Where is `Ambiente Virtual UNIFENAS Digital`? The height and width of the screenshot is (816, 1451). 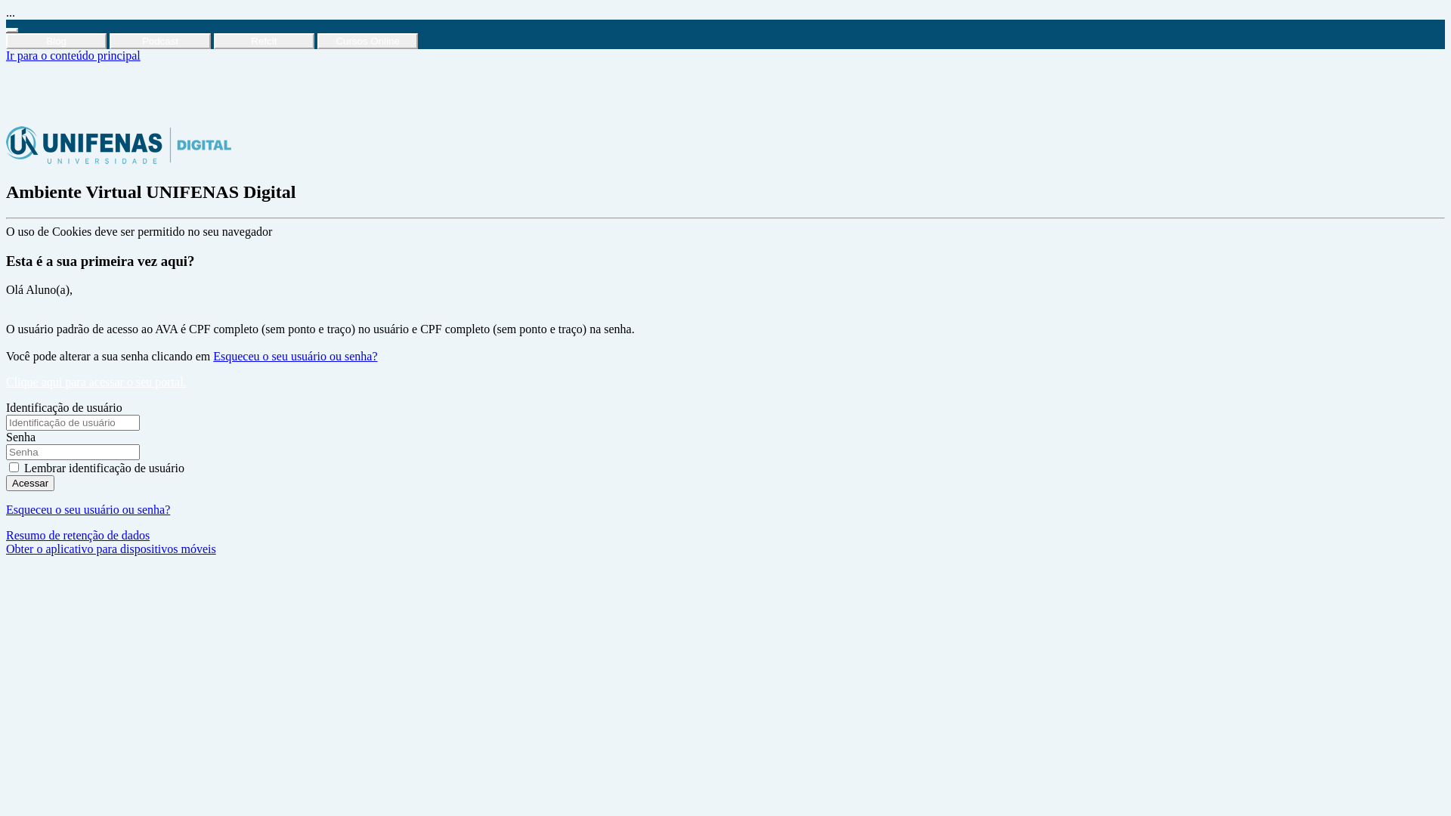
Ambiente Virtual UNIFENAS Digital is located at coordinates (119, 145).